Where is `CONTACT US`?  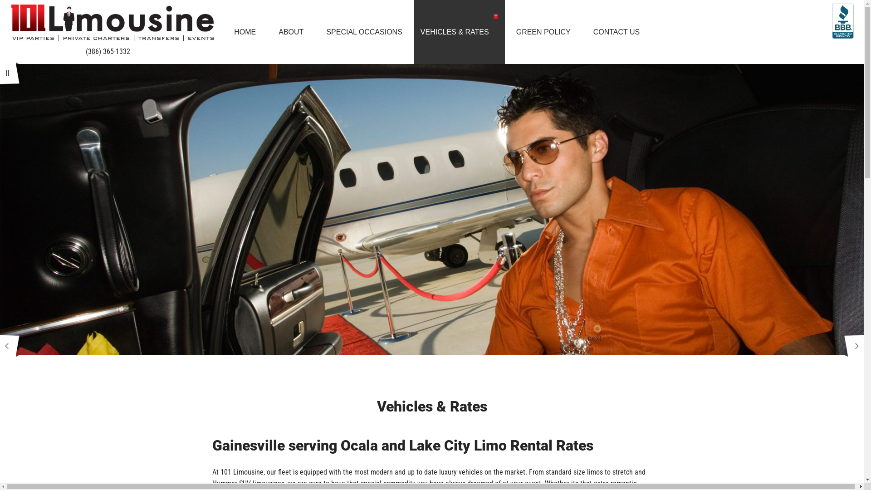
CONTACT US is located at coordinates (617, 32).